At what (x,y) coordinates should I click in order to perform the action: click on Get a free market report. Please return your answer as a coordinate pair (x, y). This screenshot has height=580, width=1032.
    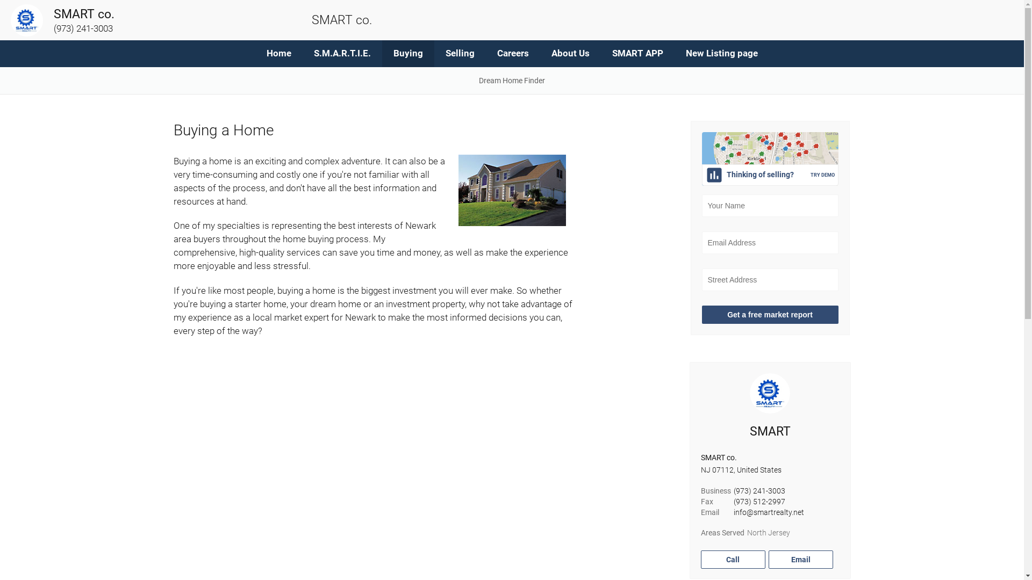
    Looking at the image, I should click on (770, 315).